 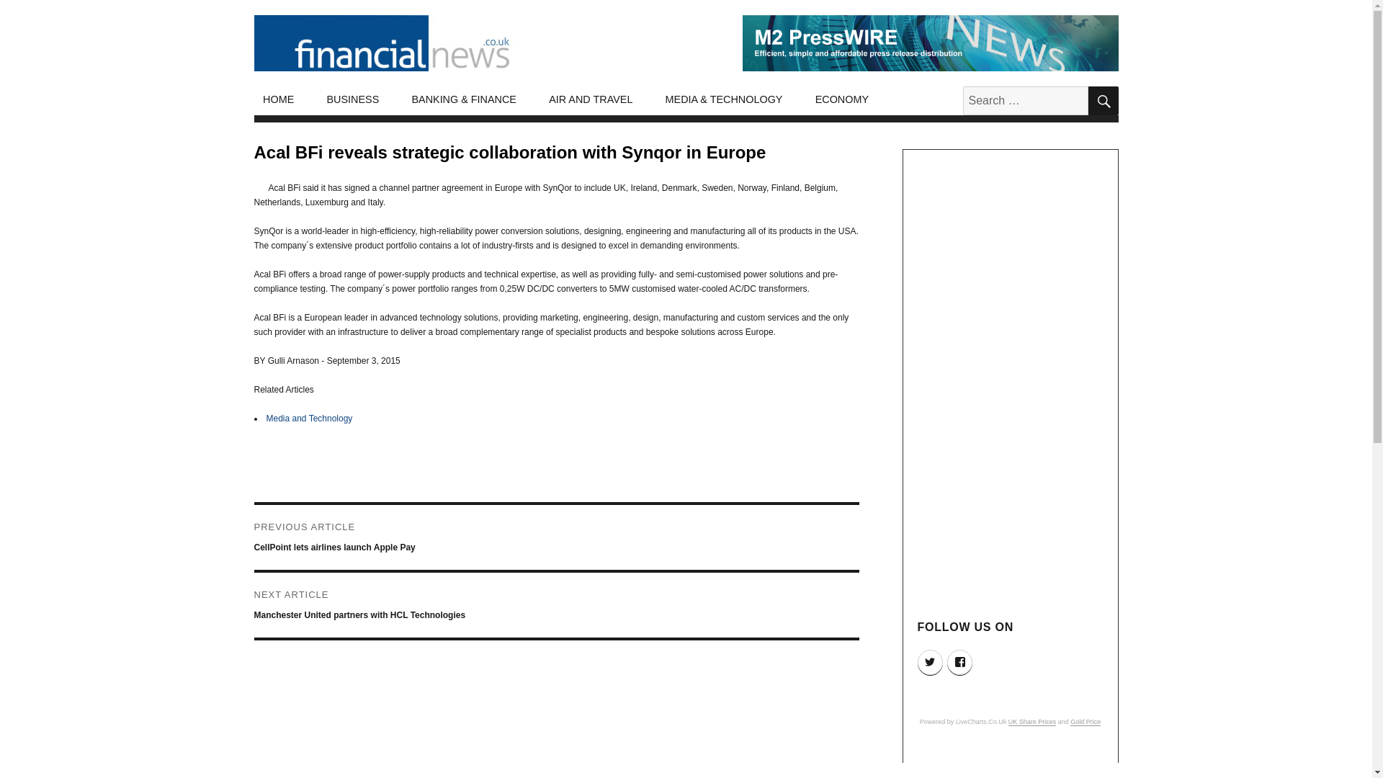 What do you see at coordinates (591, 99) in the screenshot?
I see `AIR AND TRAVEL` at bounding box center [591, 99].